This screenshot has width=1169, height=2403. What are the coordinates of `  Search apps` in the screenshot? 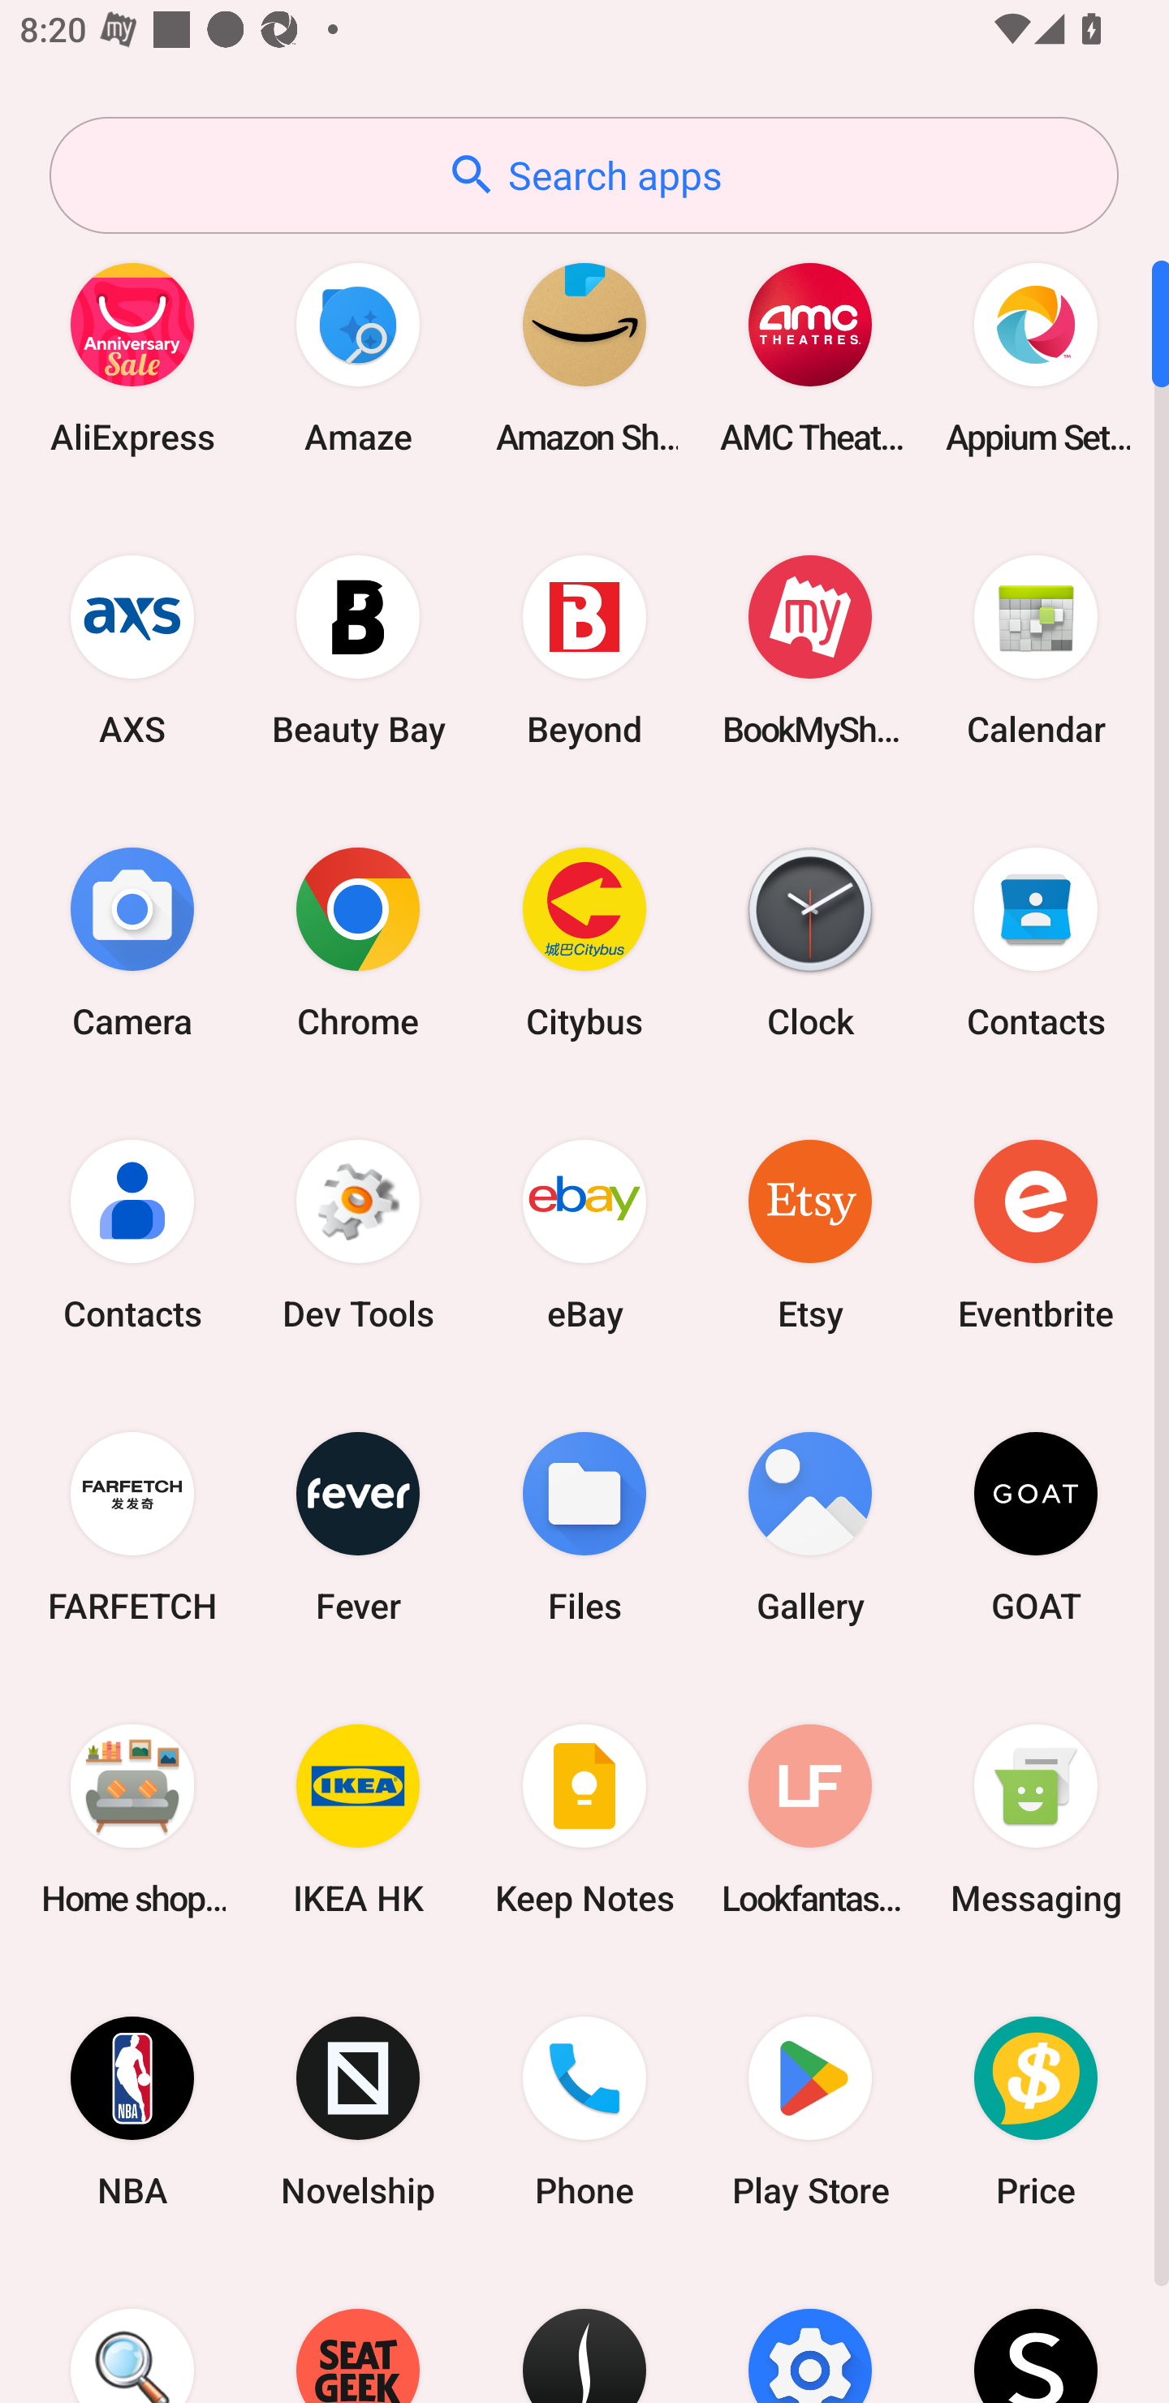 It's located at (584, 175).